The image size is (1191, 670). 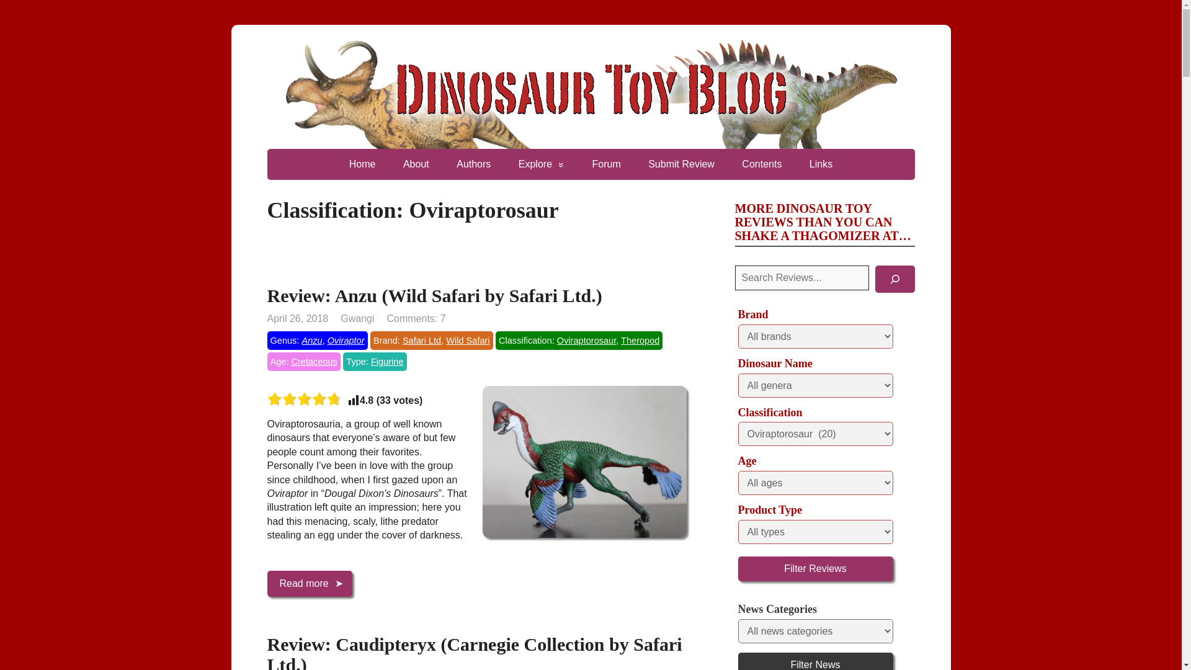 What do you see at coordinates (357, 318) in the screenshot?
I see `Posts by Gwangi` at bounding box center [357, 318].